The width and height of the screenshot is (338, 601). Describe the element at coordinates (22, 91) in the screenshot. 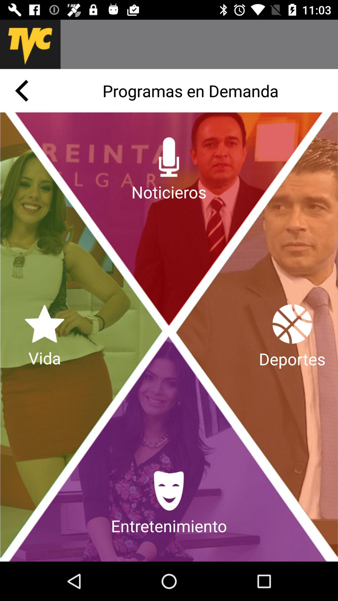

I see `open the item next to the programas en demanda item` at that location.